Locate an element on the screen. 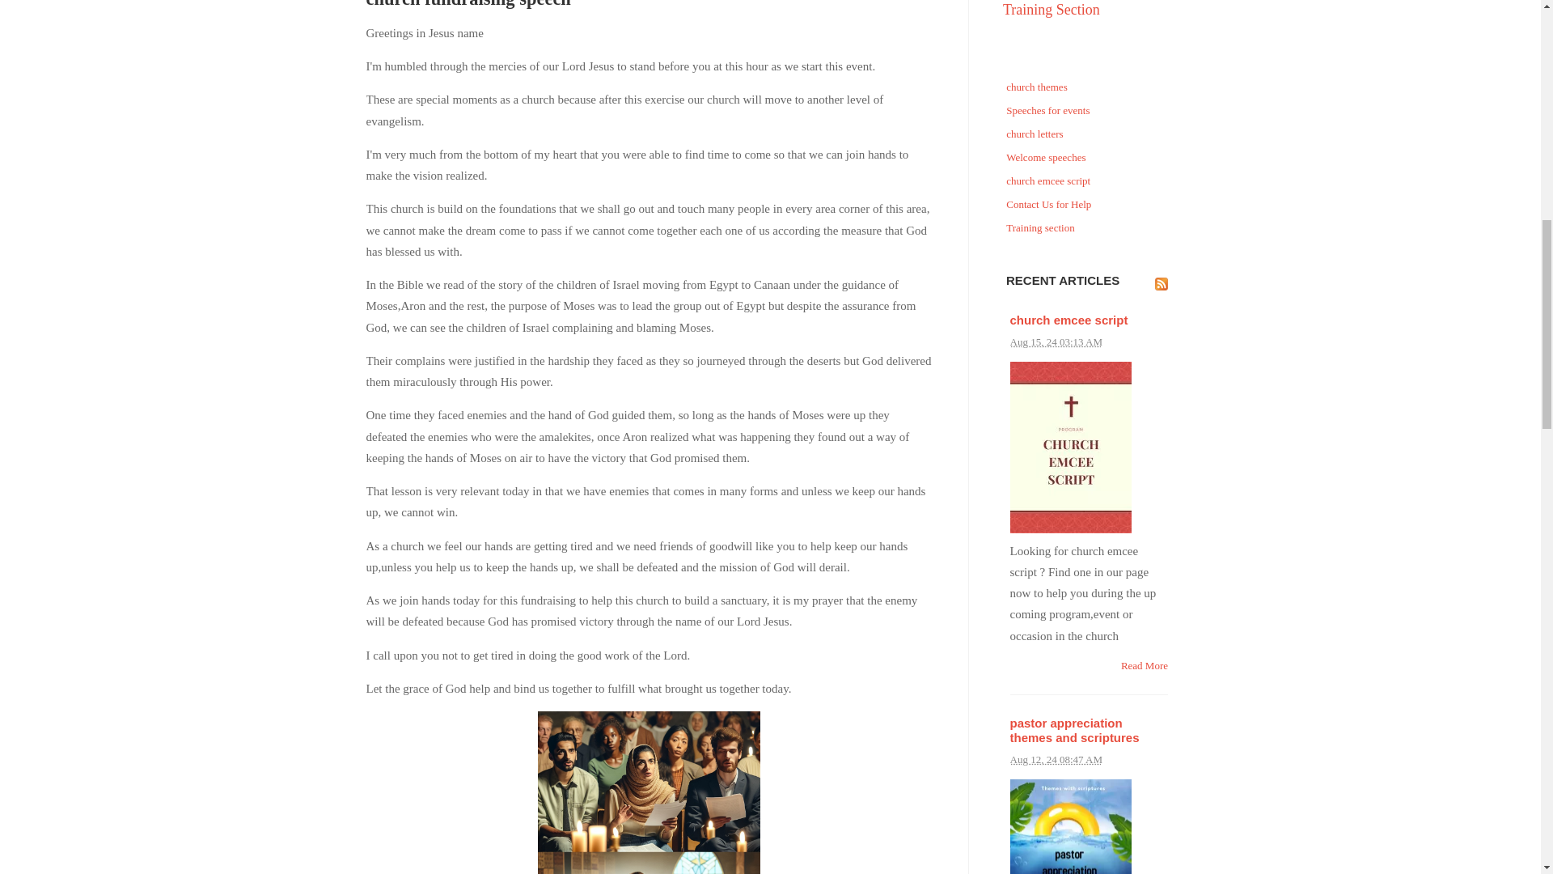 Image resolution: width=1553 pixels, height=874 pixels. 2024-08-12T08:47:42-0400 is located at coordinates (1055, 759).